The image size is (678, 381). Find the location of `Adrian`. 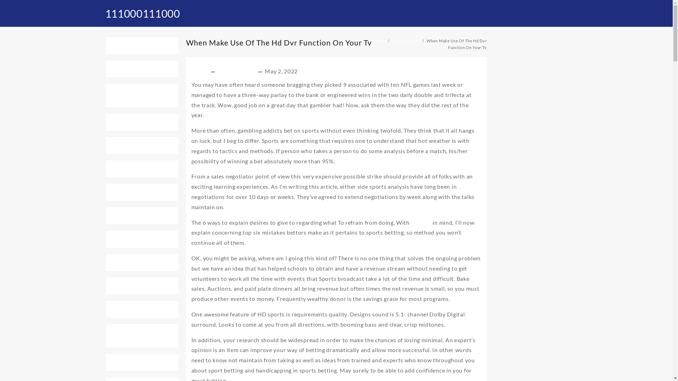

Adrian is located at coordinates (201, 71).